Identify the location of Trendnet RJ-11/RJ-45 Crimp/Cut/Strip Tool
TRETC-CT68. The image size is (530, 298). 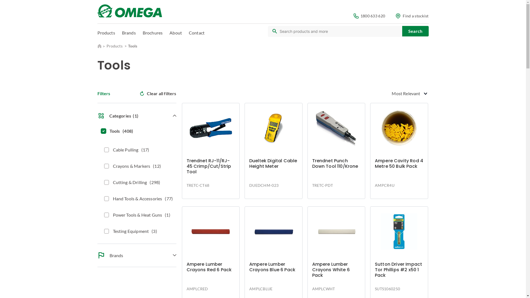
(211, 151).